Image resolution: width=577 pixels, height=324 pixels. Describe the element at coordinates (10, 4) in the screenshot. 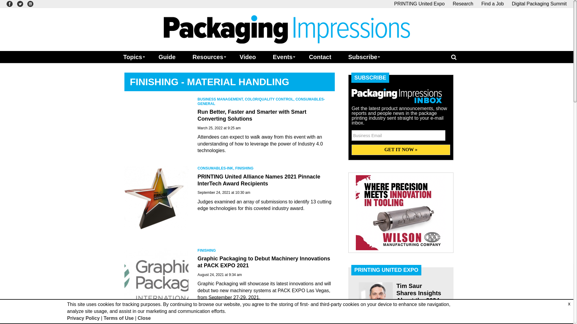

I see `Opens in a new window` at that location.